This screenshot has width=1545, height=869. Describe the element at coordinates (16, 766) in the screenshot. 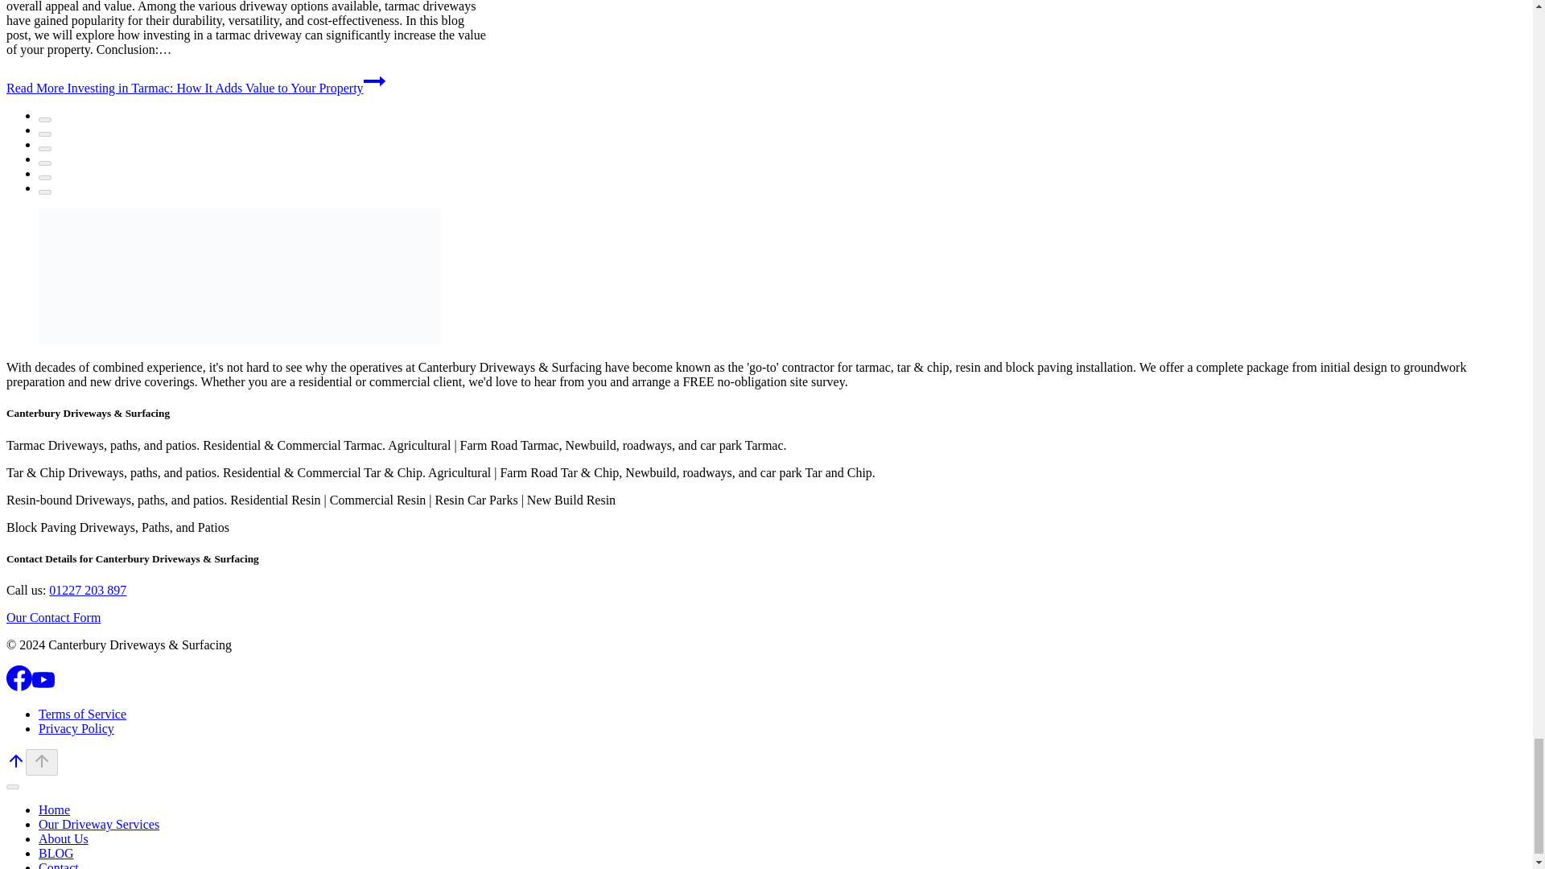

I see `Scroll to top` at that location.